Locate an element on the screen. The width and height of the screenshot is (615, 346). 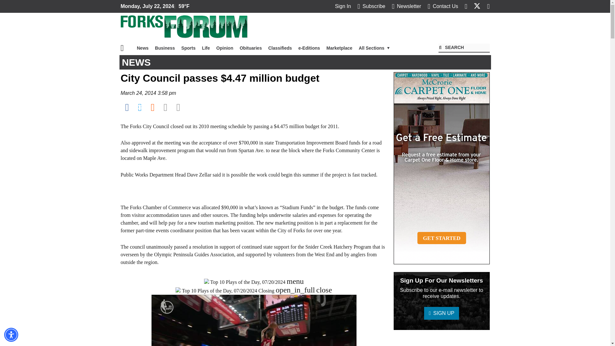
Current weather and forecast is located at coordinates (182, 6).